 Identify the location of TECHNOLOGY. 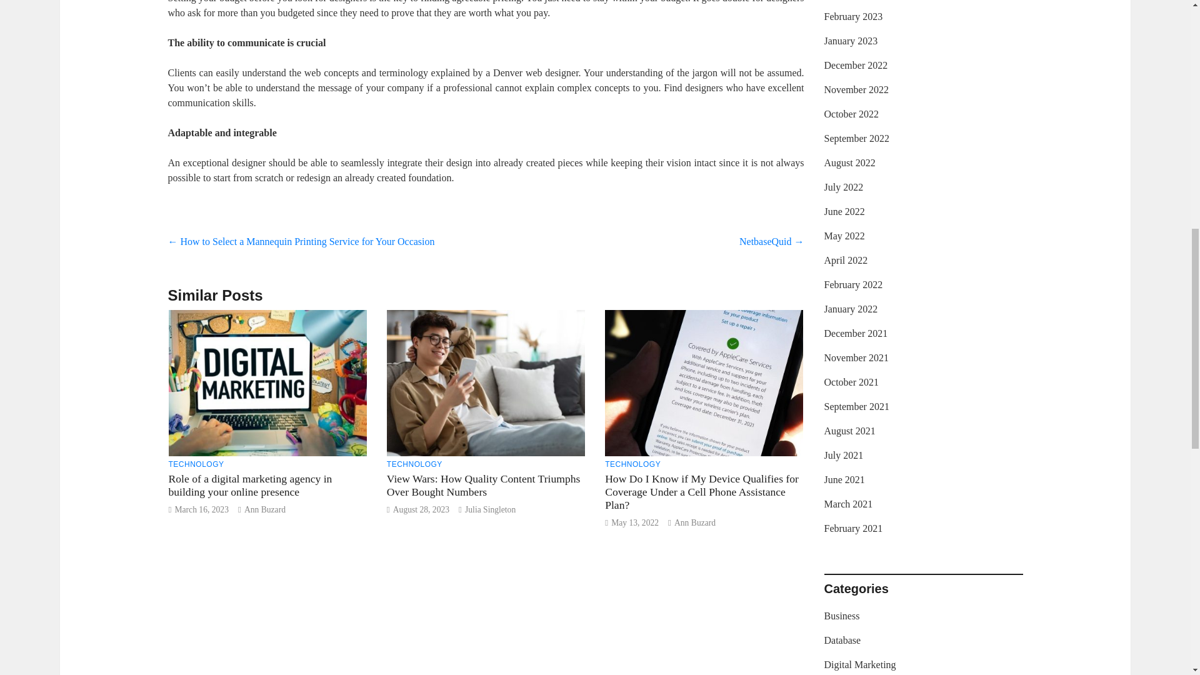
(196, 464).